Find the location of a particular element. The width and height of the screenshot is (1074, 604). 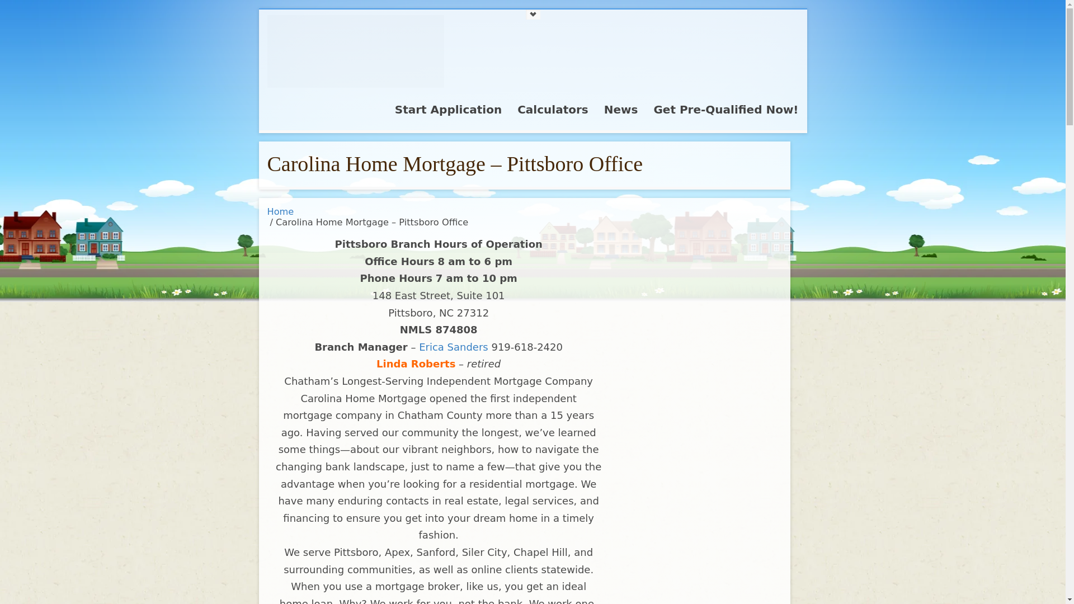

Linda Roberts is located at coordinates (416, 364).